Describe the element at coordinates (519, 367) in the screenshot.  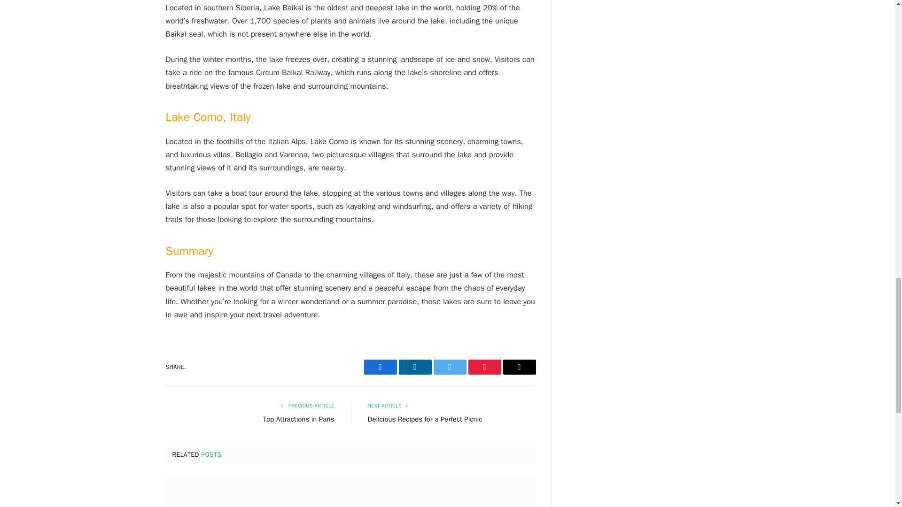
I see `Email` at that location.